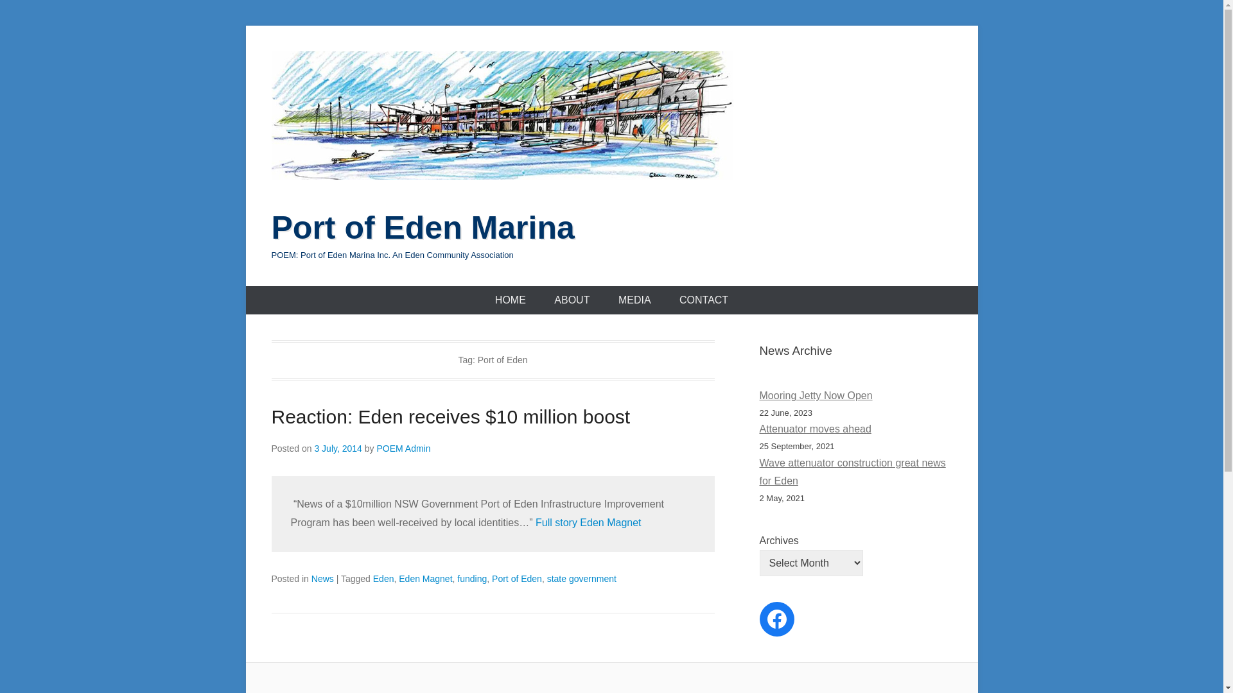 The height and width of the screenshot is (693, 1233). I want to click on Full story Eden Magnet, so click(588, 522).